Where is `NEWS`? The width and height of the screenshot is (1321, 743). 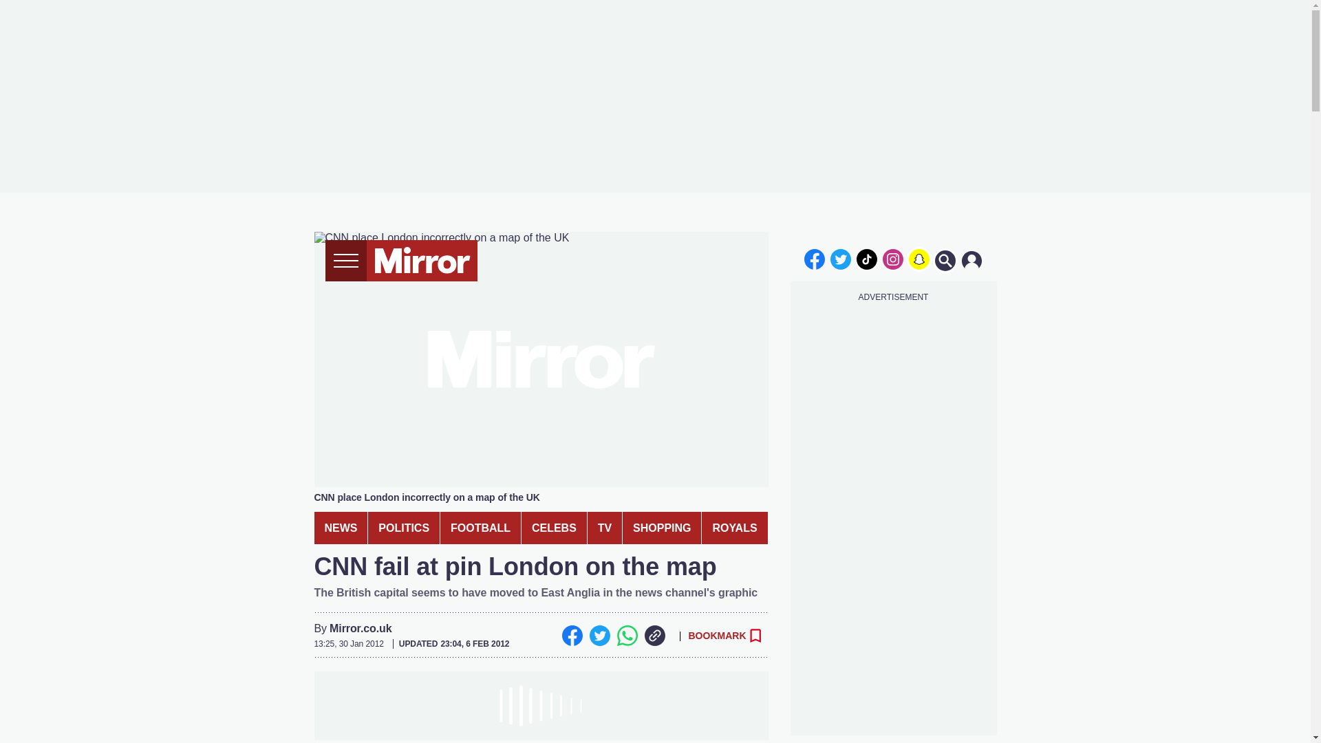
NEWS is located at coordinates (340, 528).